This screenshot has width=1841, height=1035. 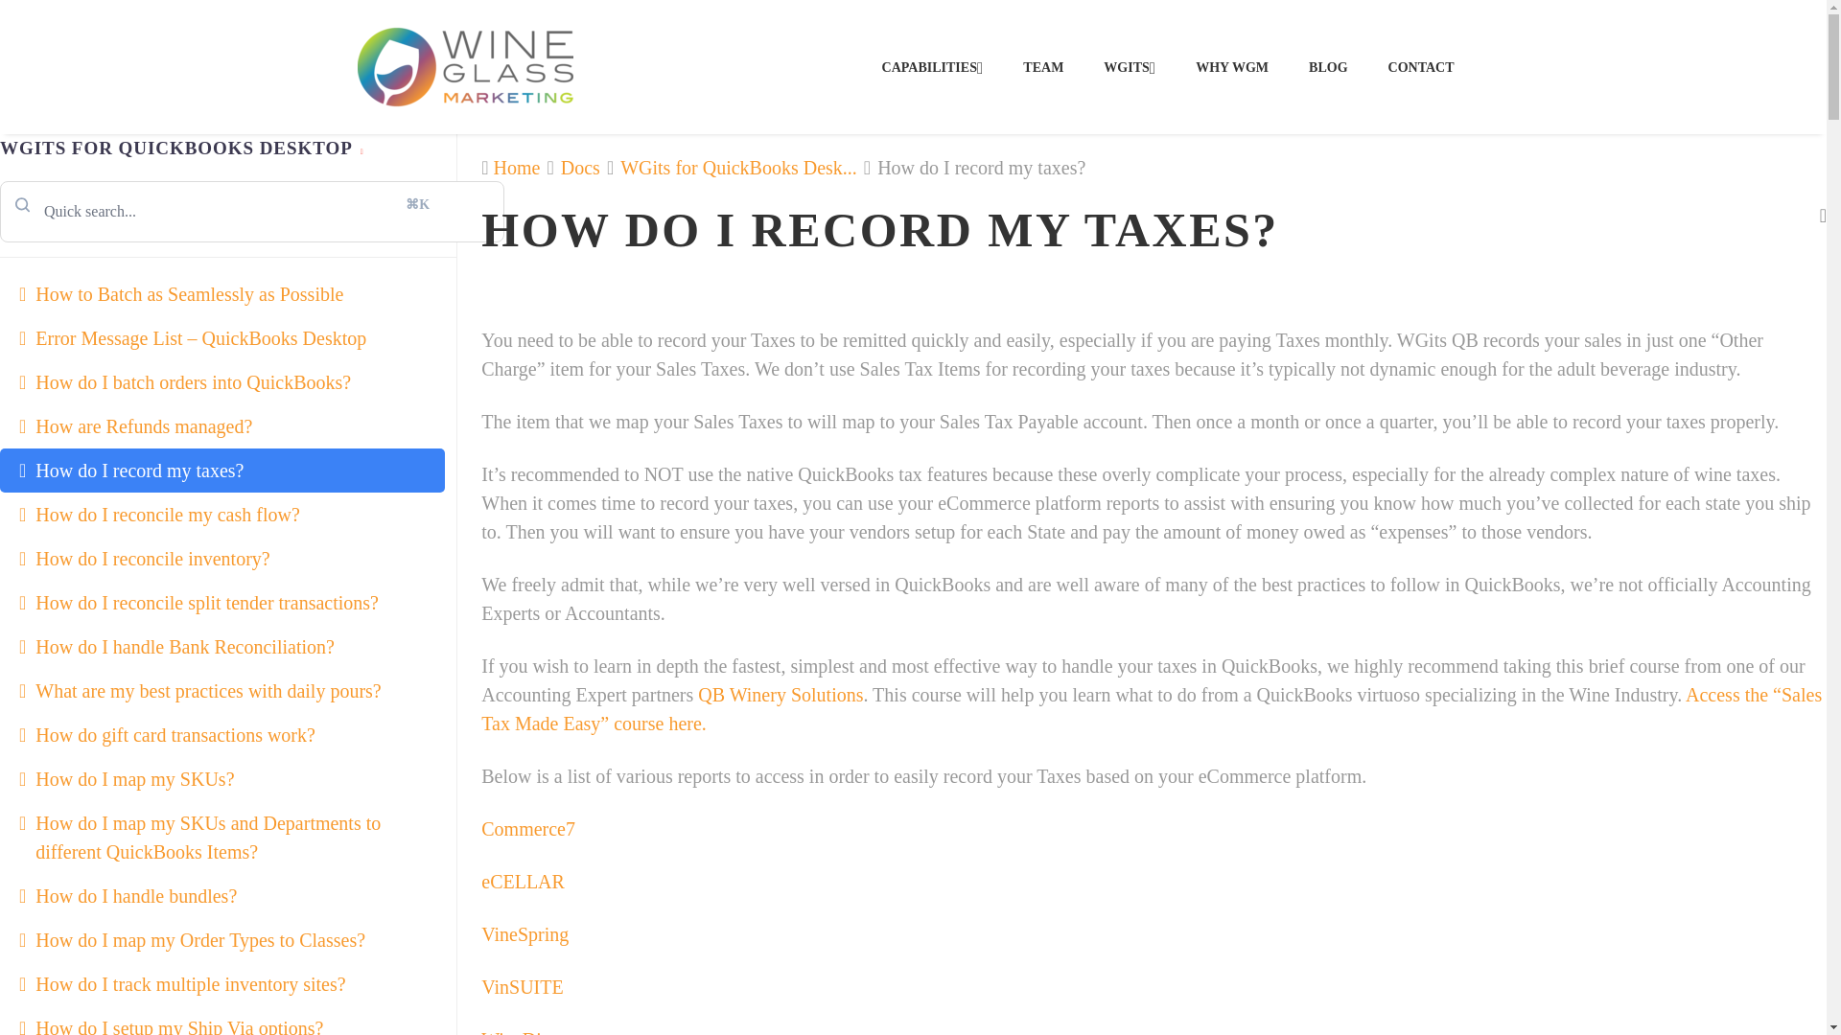 What do you see at coordinates (252, 211) in the screenshot?
I see `Search for:` at bounding box center [252, 211].